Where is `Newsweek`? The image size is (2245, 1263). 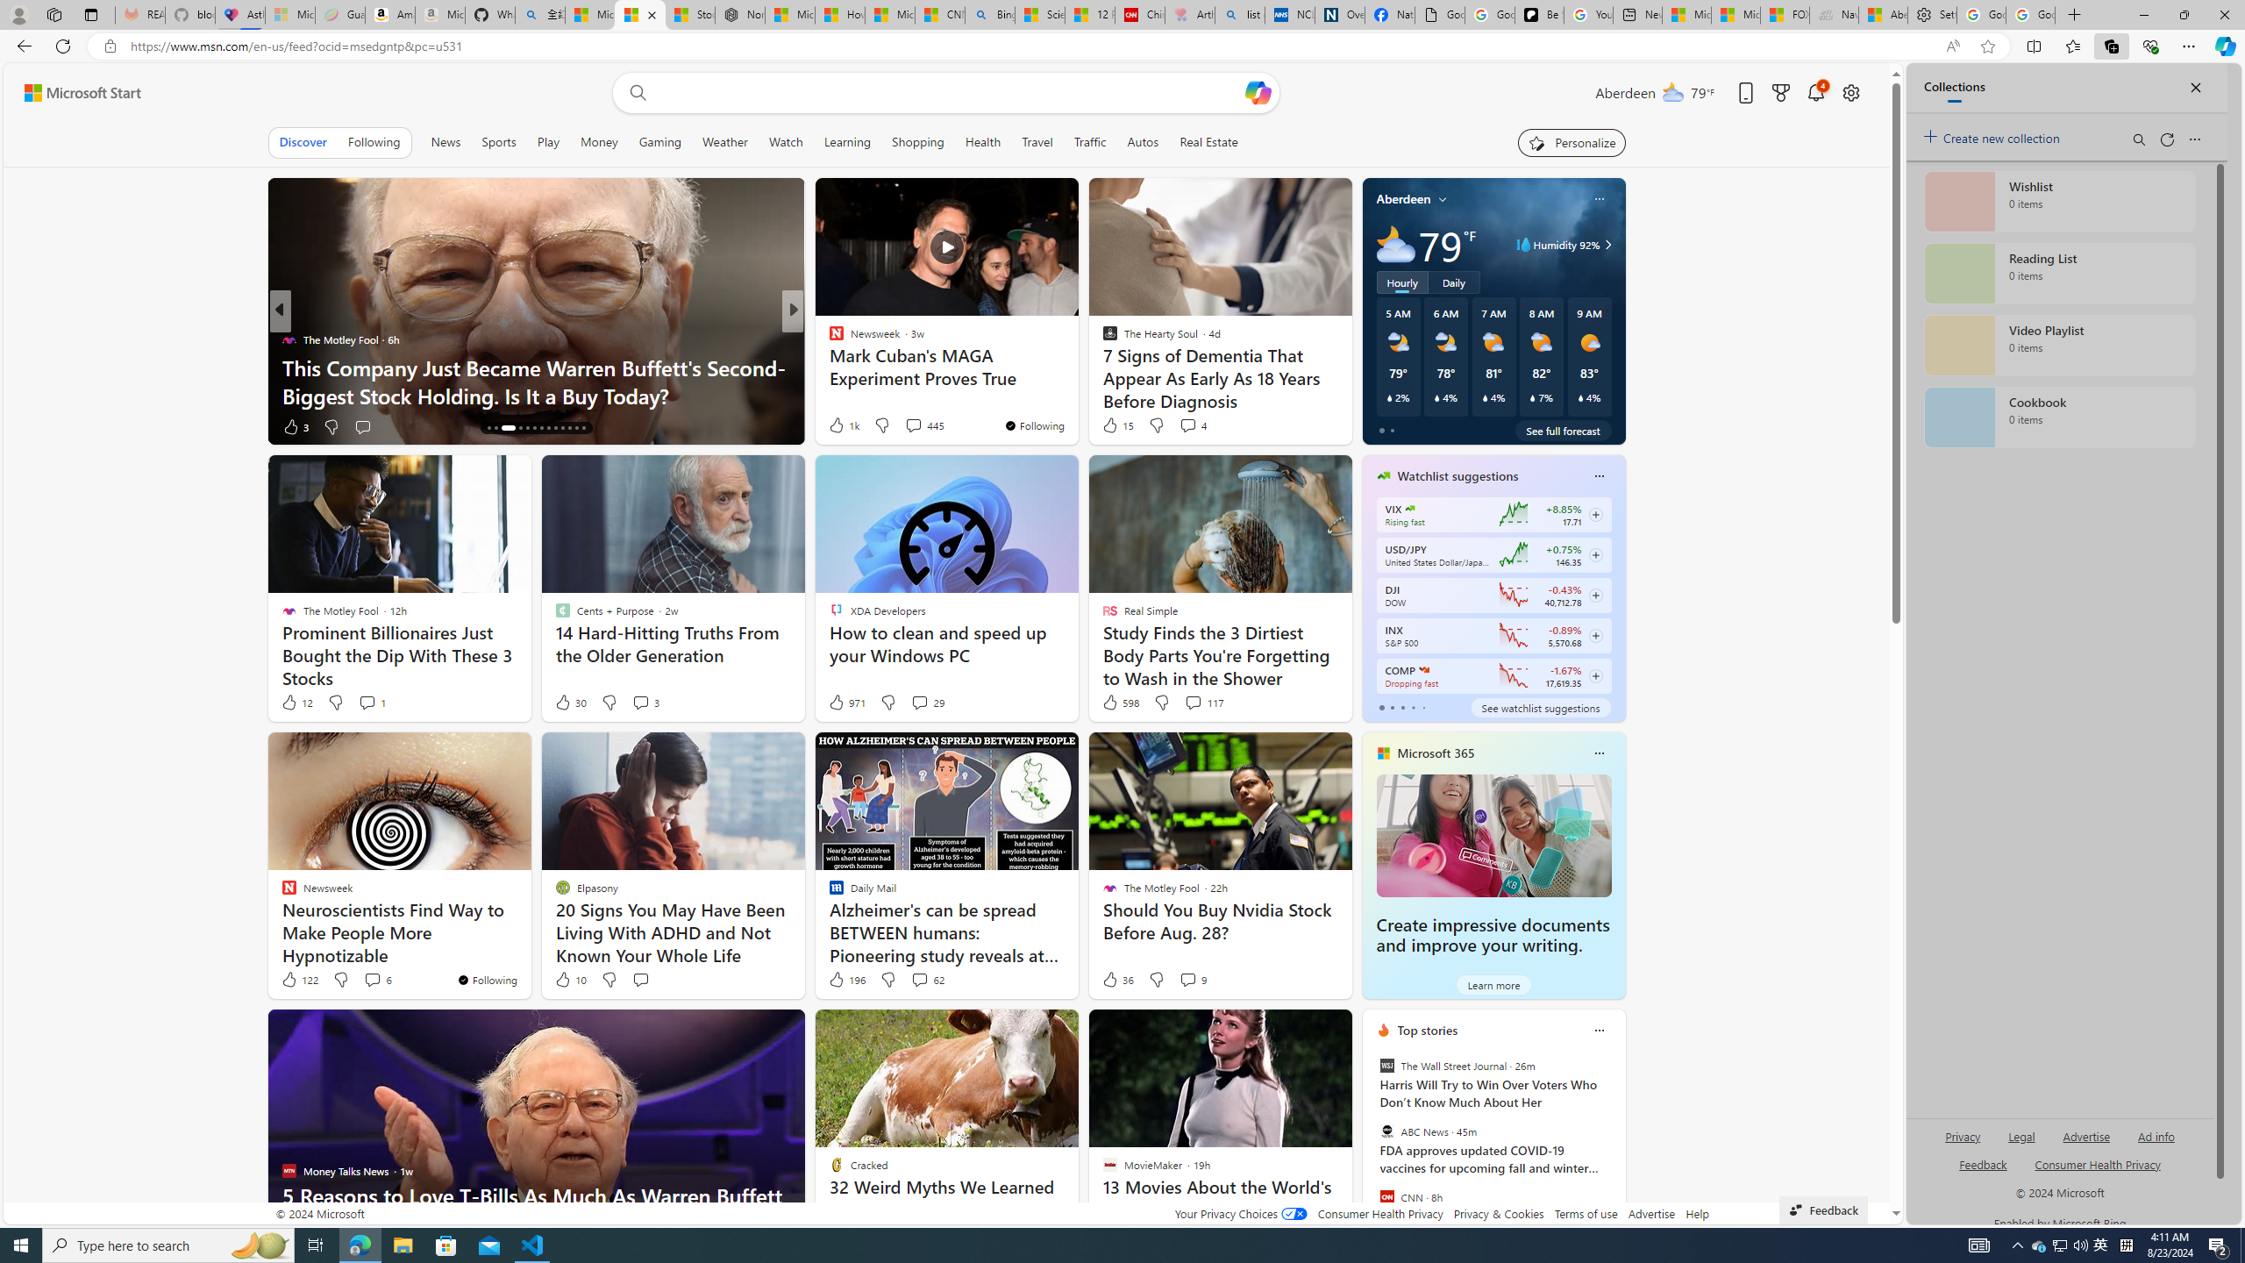 Newsweek is located at coordinates (829, 339).